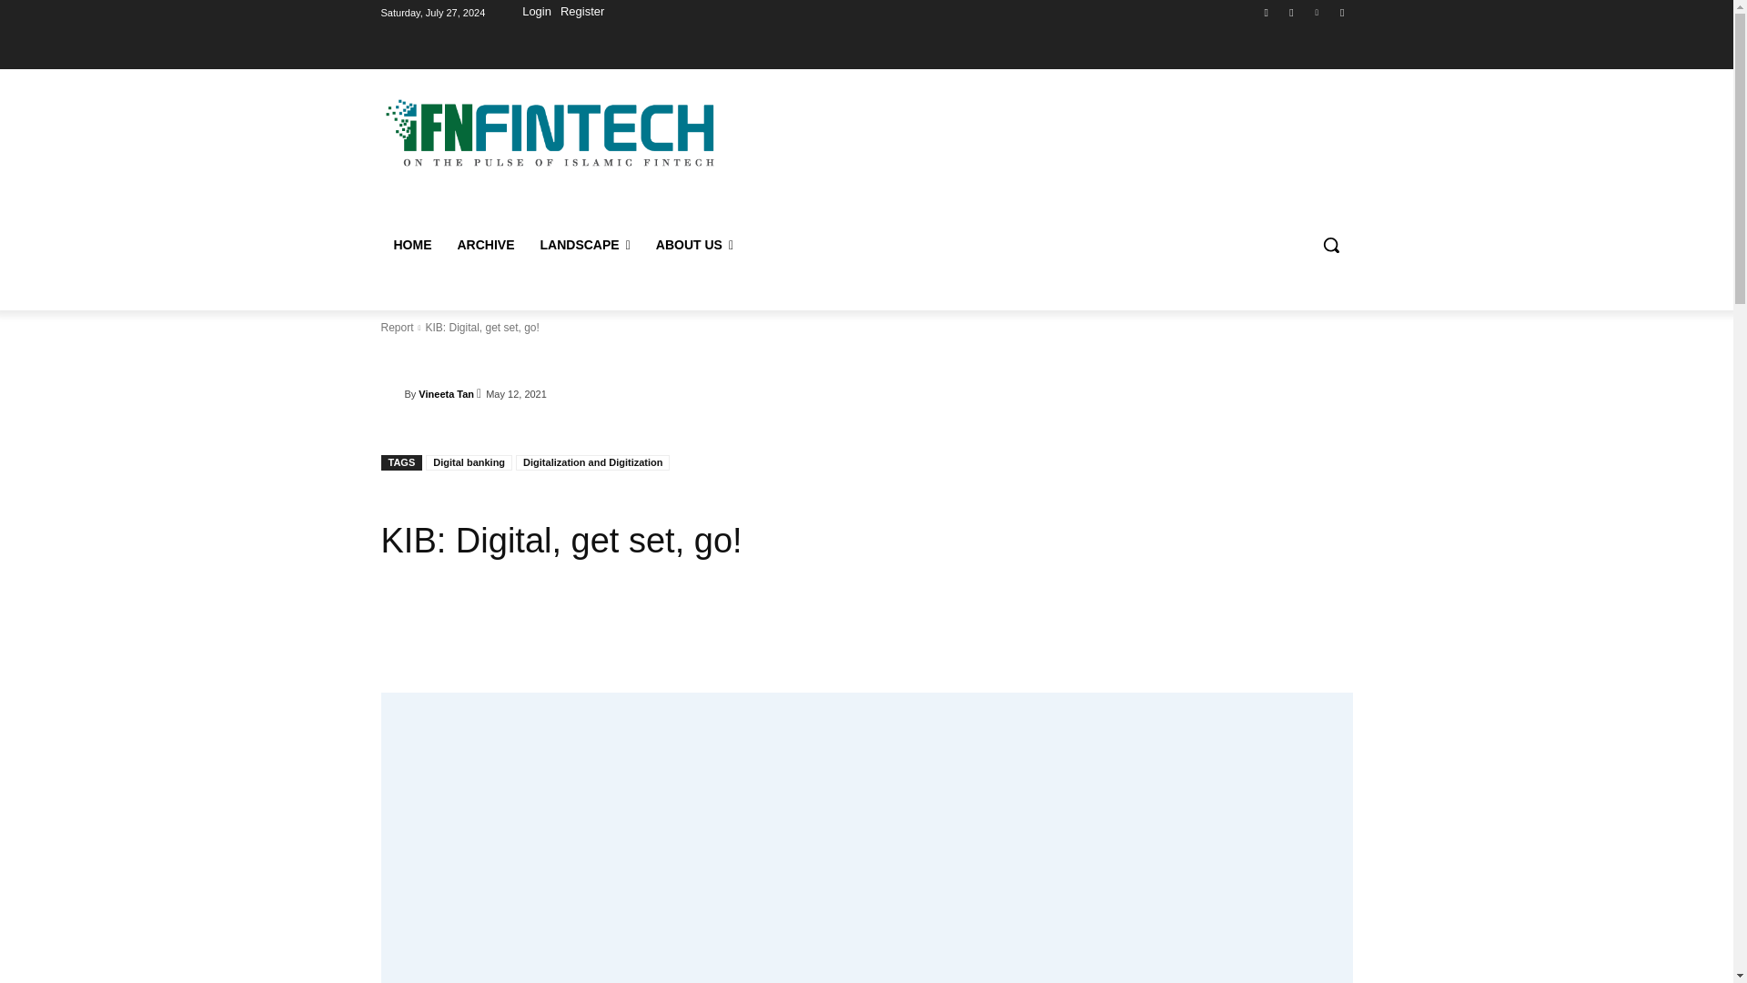 This screenshot has height=983, width=1747. Describe the element at coordinates (446, 393) in the screenshot. I see `Vineeta Tan` at that location.